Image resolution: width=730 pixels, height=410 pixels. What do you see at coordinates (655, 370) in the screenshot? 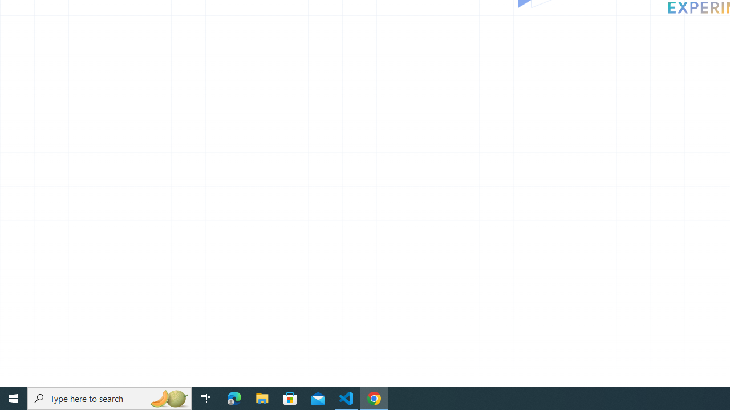
I see `Easy` at bounding box center [655, 370].